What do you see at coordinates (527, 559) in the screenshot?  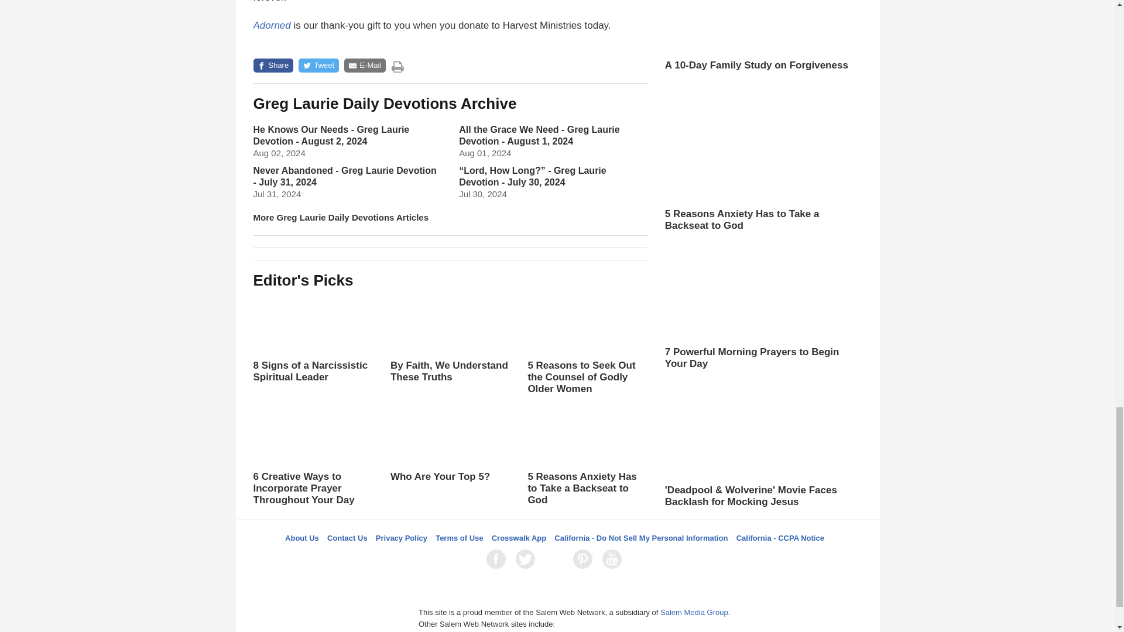 I see `Twitter` at bounding box center [527, 559].